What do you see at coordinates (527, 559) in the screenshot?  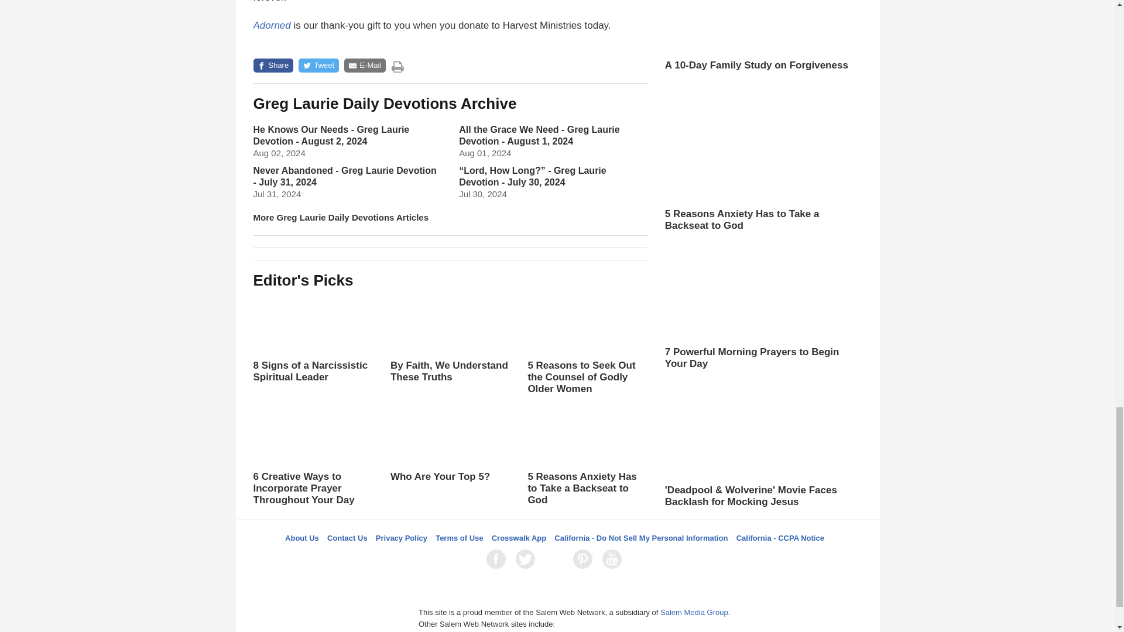 I see `Twitter` at bounding box center [527, 559].